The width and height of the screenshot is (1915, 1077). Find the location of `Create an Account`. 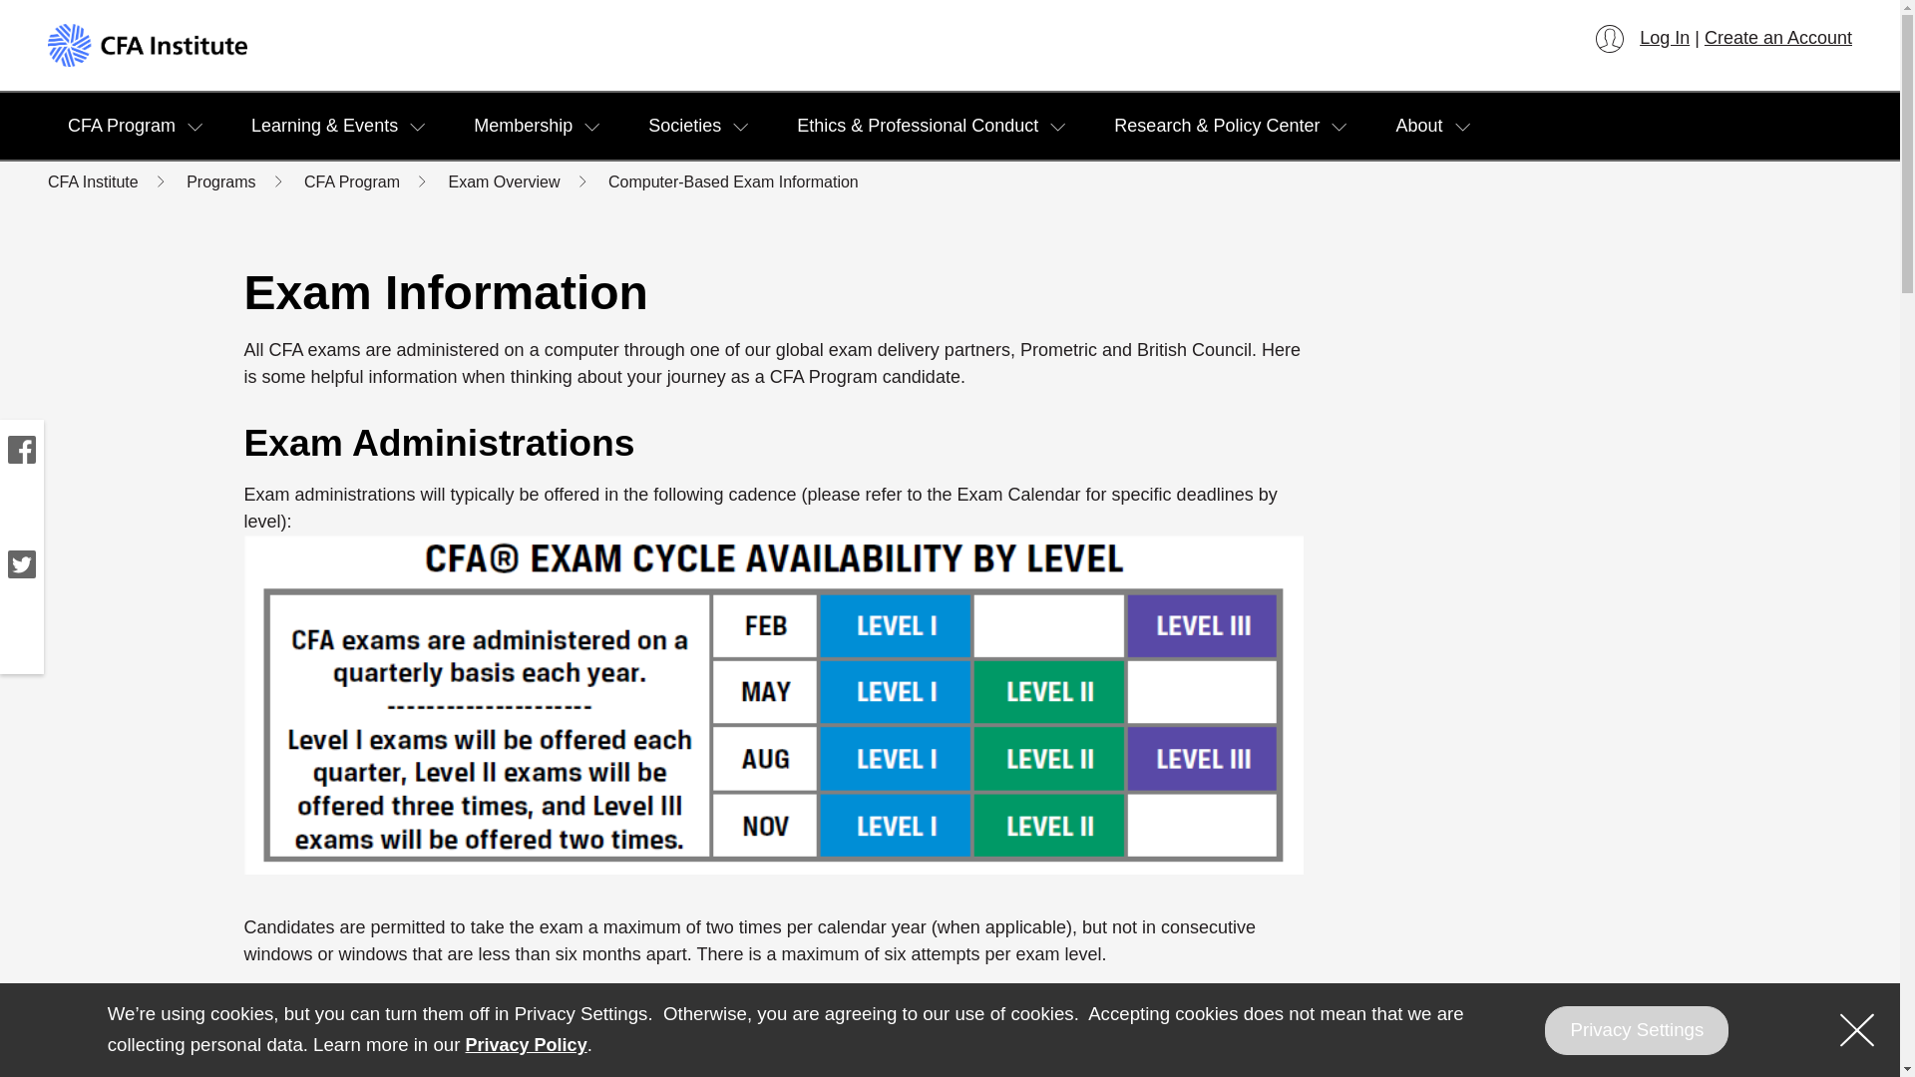

Create an Account is located at coordinates (1777, 38).